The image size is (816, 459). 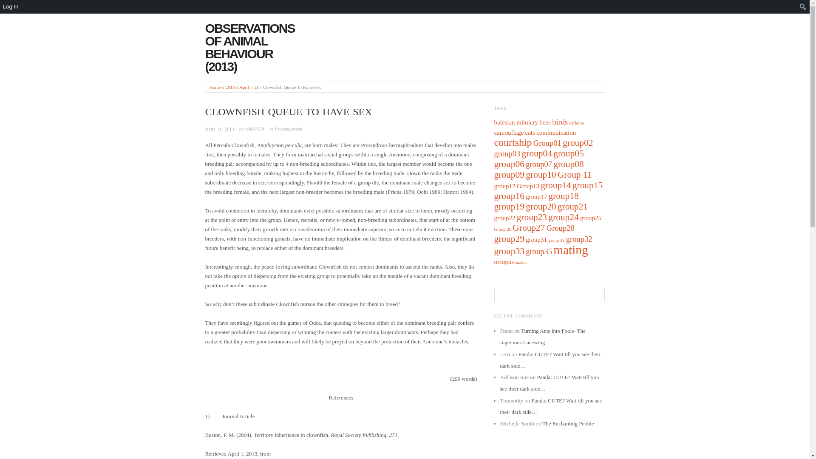 I want to click on bees, so click(x=545, y=122).